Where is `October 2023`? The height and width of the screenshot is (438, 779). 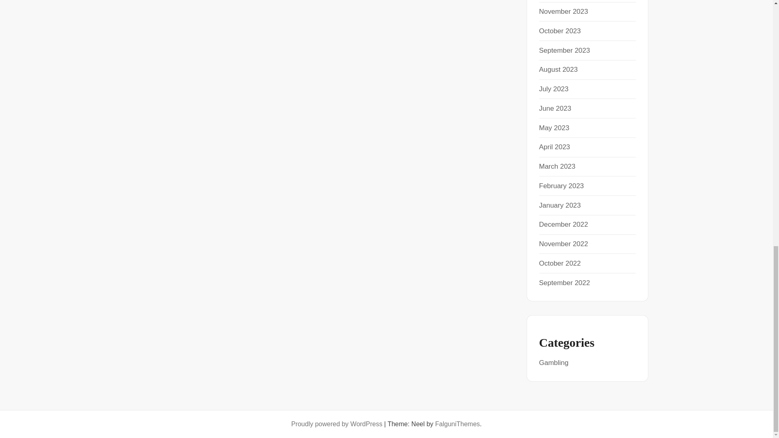
October 2023 is located at coordinates (560, 31).